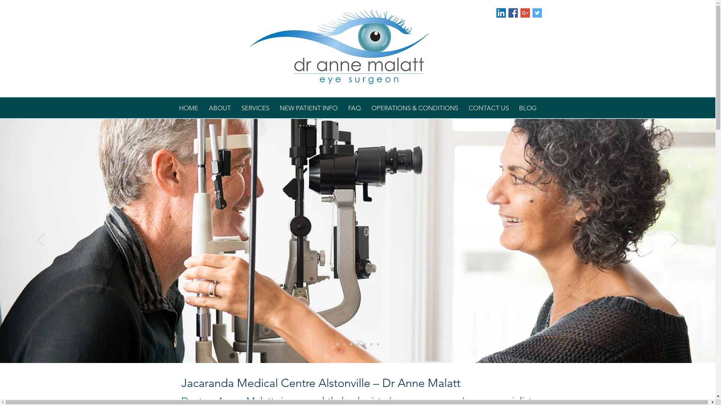 The image size is (721, 405). Describe the element at coordinates (415, 108) in the screenshot. I see `OPERATIONS & CONDITIONS` at that location.